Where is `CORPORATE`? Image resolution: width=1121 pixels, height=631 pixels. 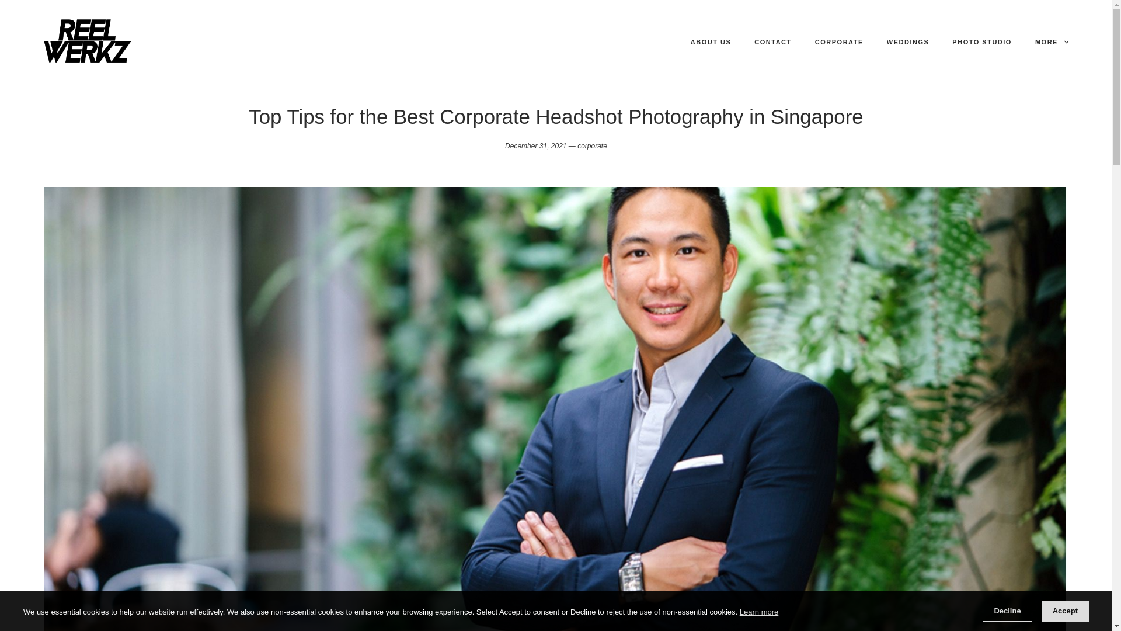
CORPORATE is located at coordinates (840, 42).